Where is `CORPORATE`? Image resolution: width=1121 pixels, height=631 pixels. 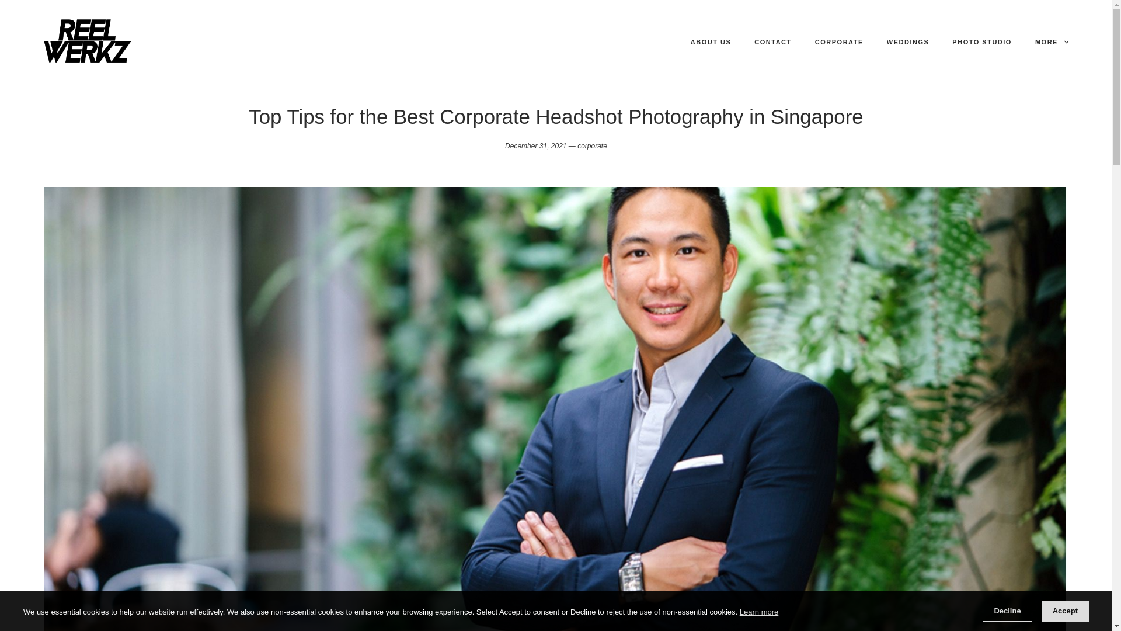
CORPORATE is located at coordinates (840, 42).